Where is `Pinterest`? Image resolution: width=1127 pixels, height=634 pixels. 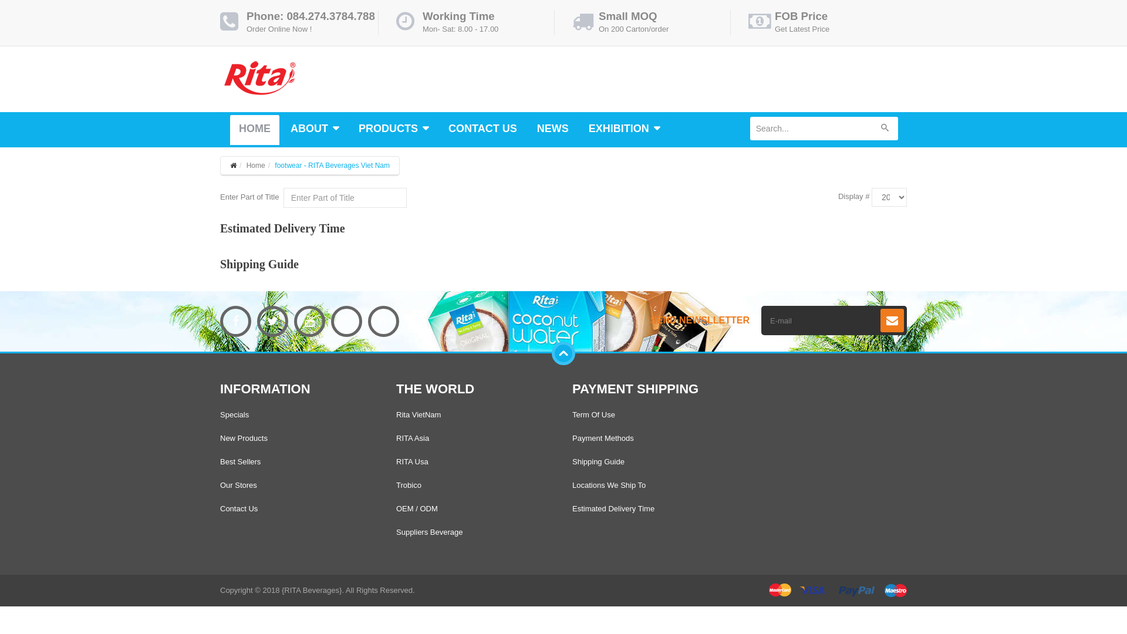 Pinterest is located at coordinates (384, 322).